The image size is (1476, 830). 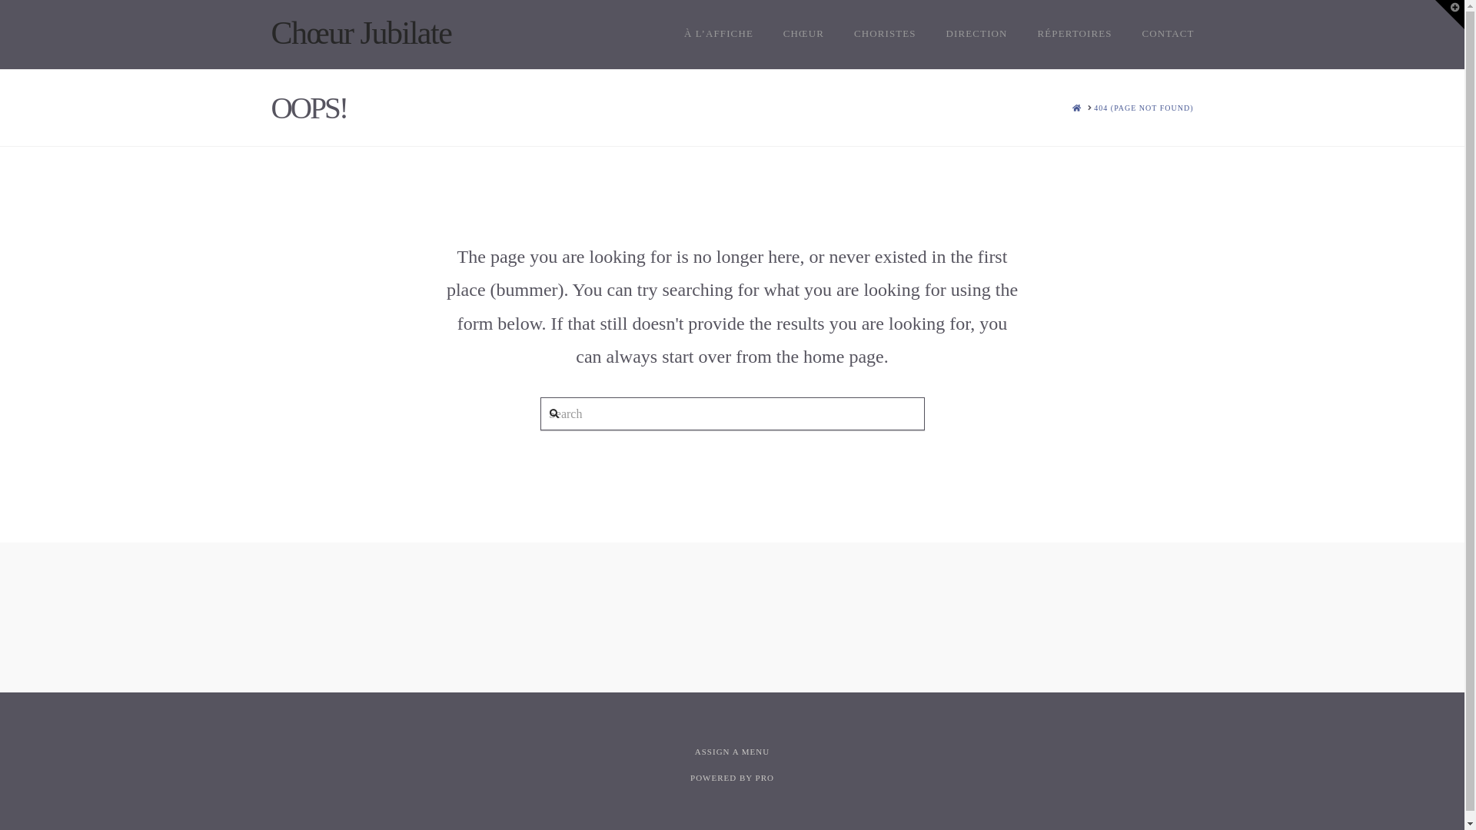 I want to click on PRO, so click(x=765, y=778).